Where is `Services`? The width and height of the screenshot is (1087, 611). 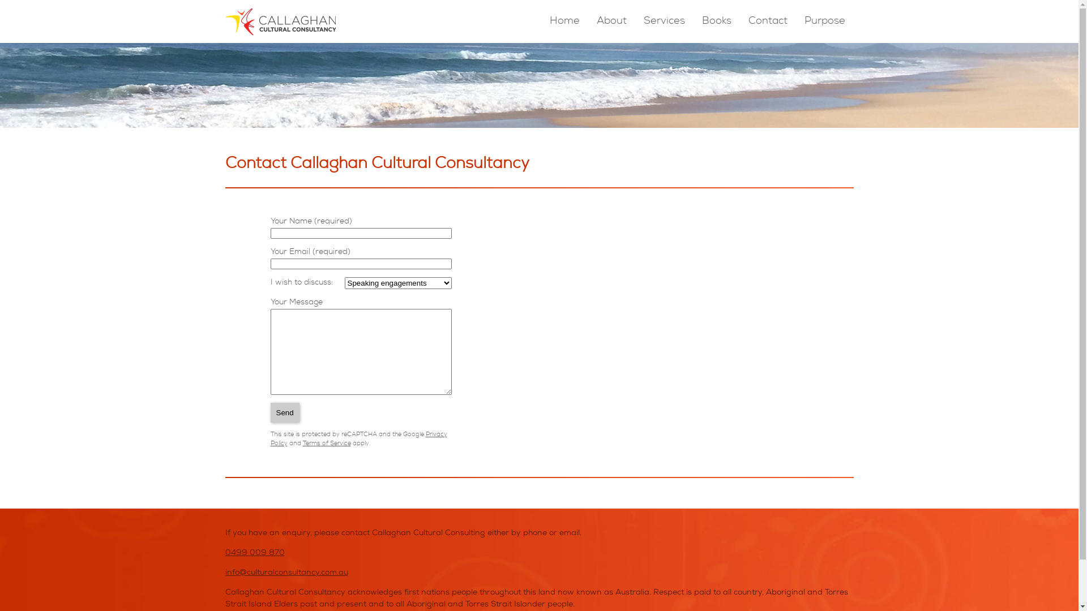
Services is located at coordinates (664, 21).